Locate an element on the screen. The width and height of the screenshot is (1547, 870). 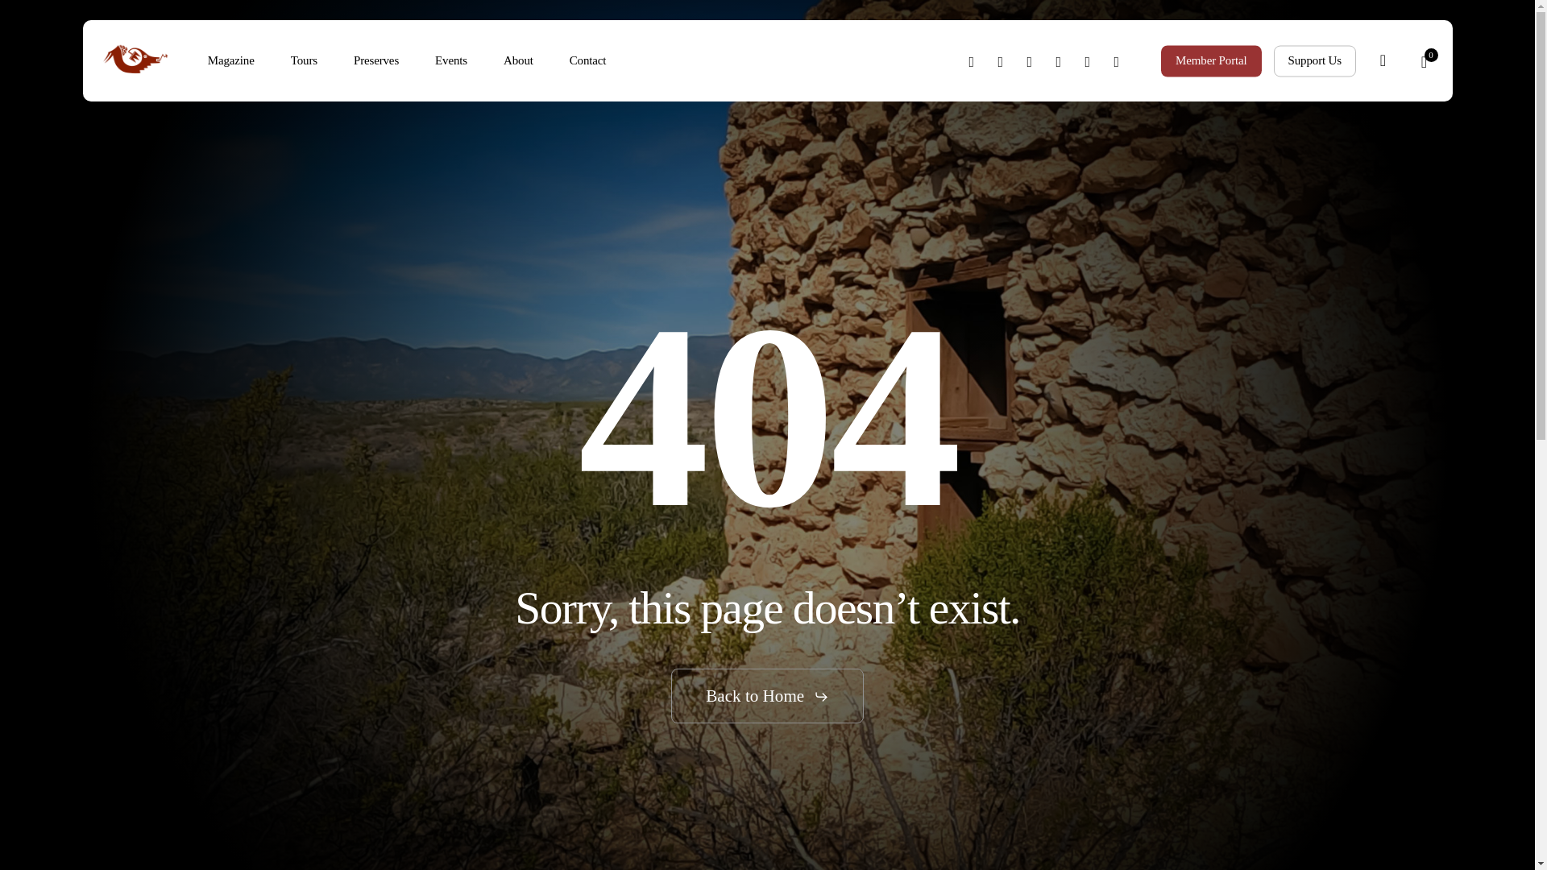
youtube is located at coordinates (1088, 60).